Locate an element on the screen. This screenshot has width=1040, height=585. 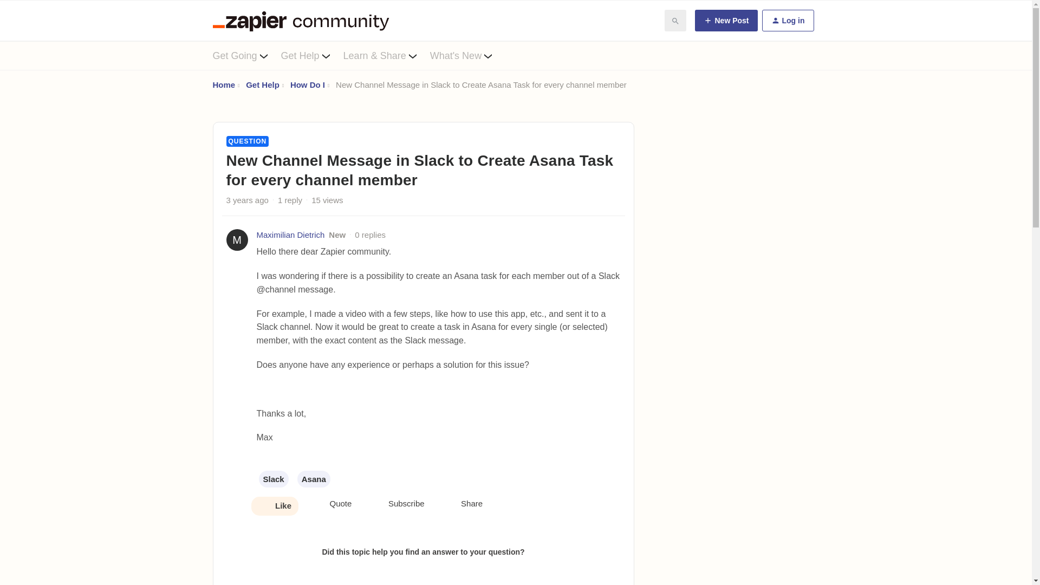
Maximilian Dietrich is located at coordinates (290, 235).